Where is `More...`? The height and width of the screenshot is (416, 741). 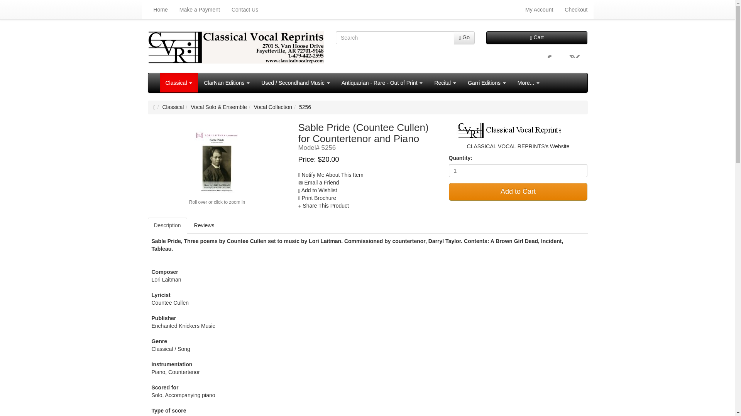 More... is located at coordinates (529, 82).